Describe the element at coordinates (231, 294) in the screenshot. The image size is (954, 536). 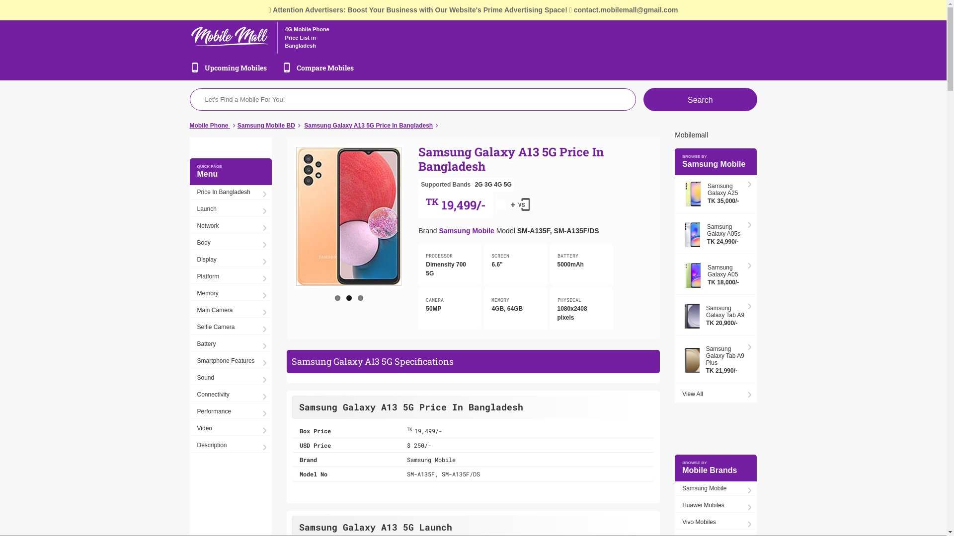
I see `Memory` at that location.